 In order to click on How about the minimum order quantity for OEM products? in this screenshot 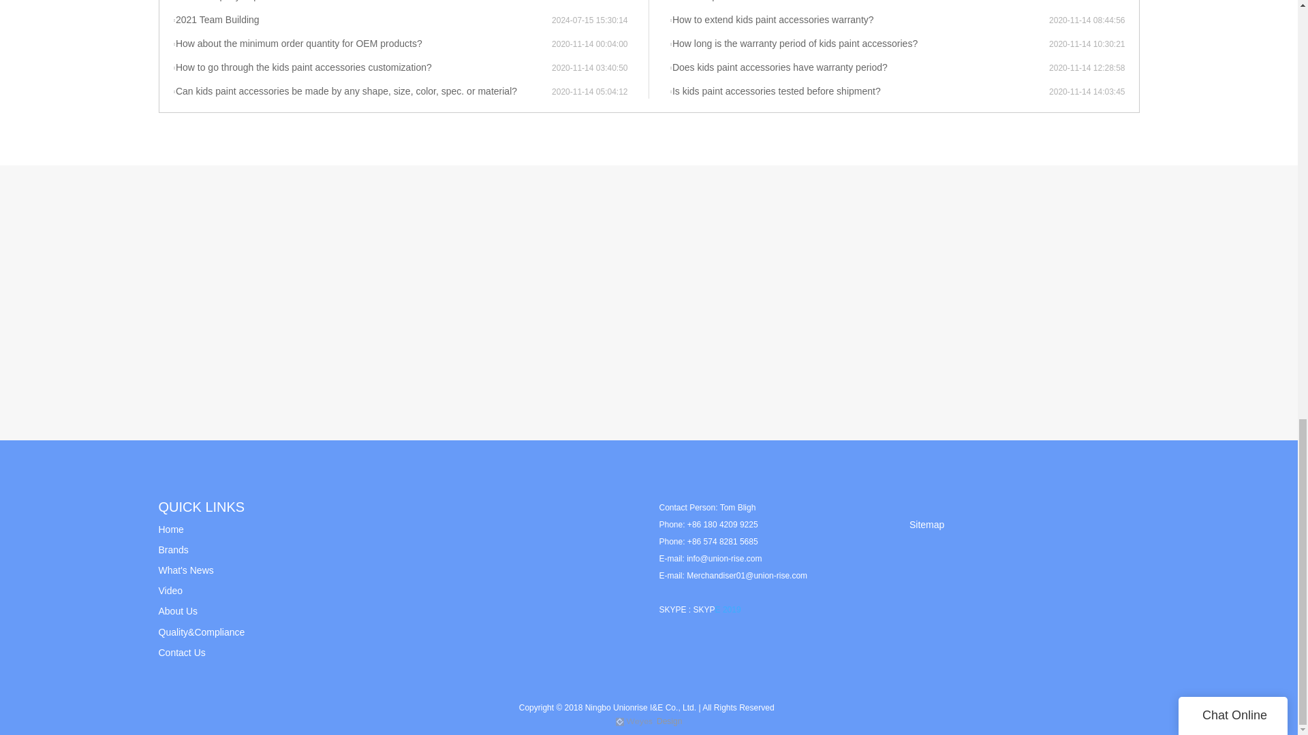, I will do `click(362, 44)`.